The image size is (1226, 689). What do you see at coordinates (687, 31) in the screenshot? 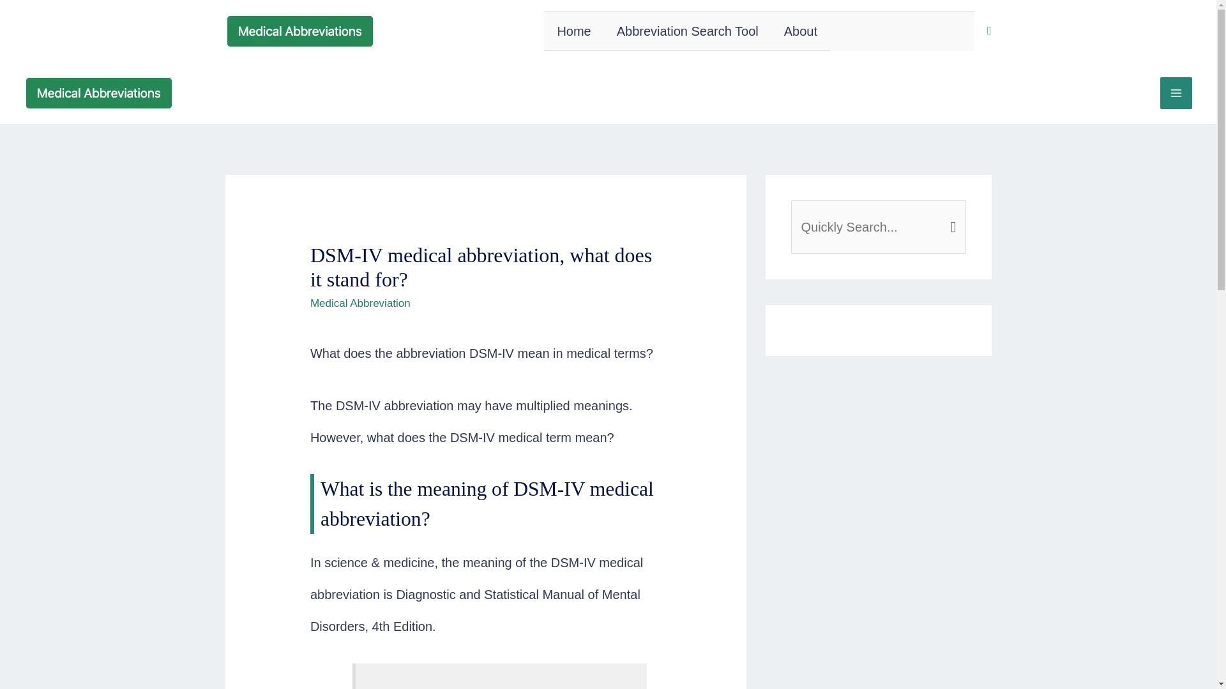
I see `Abbreviation Search Tool` at bounding box center [687, 31].